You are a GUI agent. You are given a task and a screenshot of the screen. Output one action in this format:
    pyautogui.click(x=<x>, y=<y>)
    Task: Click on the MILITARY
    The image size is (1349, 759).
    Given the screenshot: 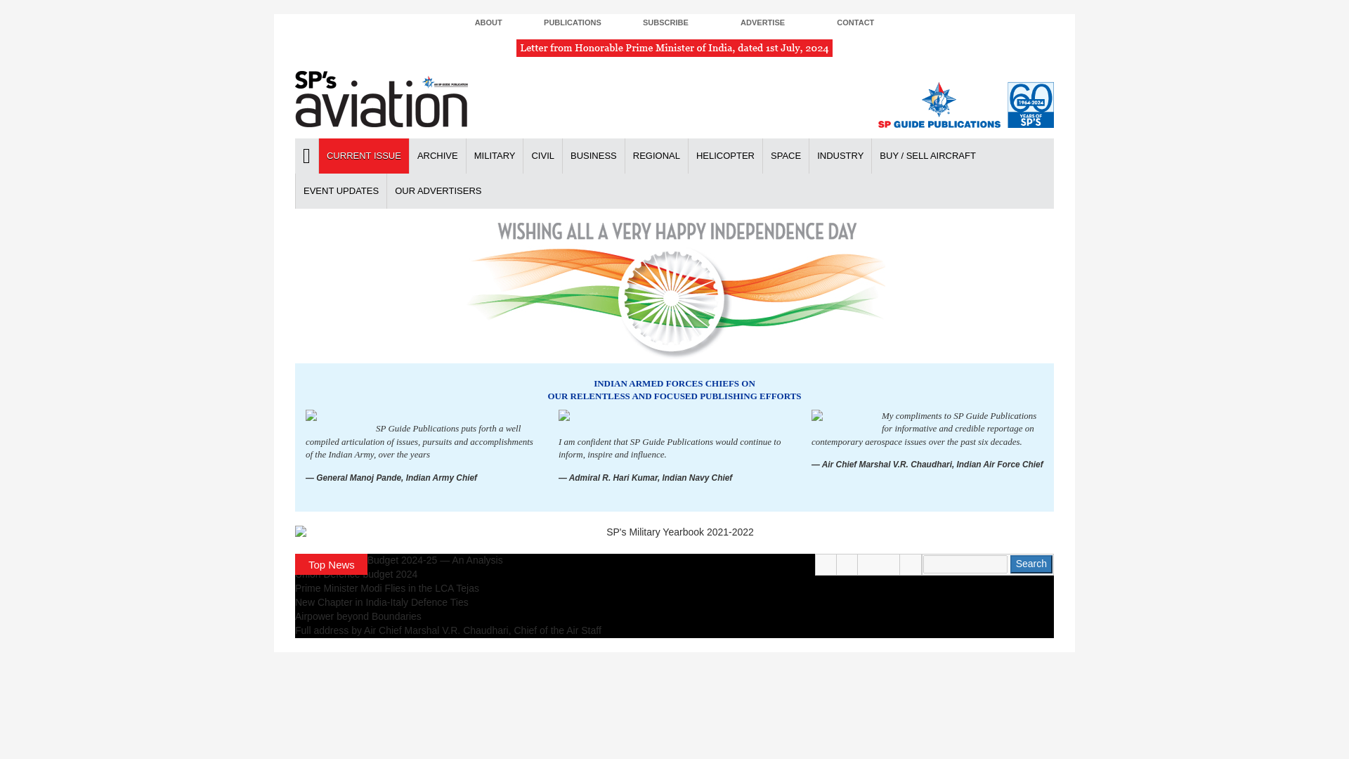 What is the action you would take?
    pyautogui.click(x=494, y=156)
    